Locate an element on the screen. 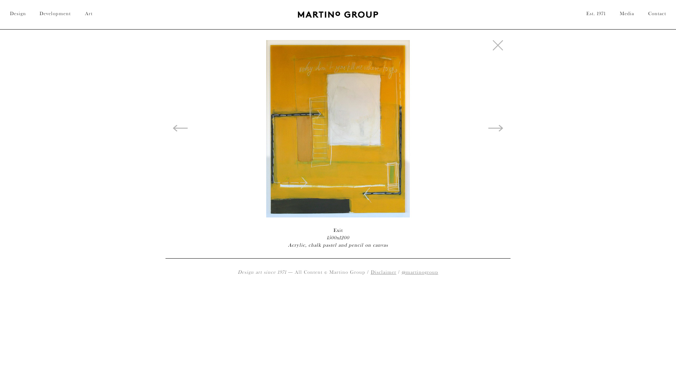  Development is located at coordinates (55, 15).